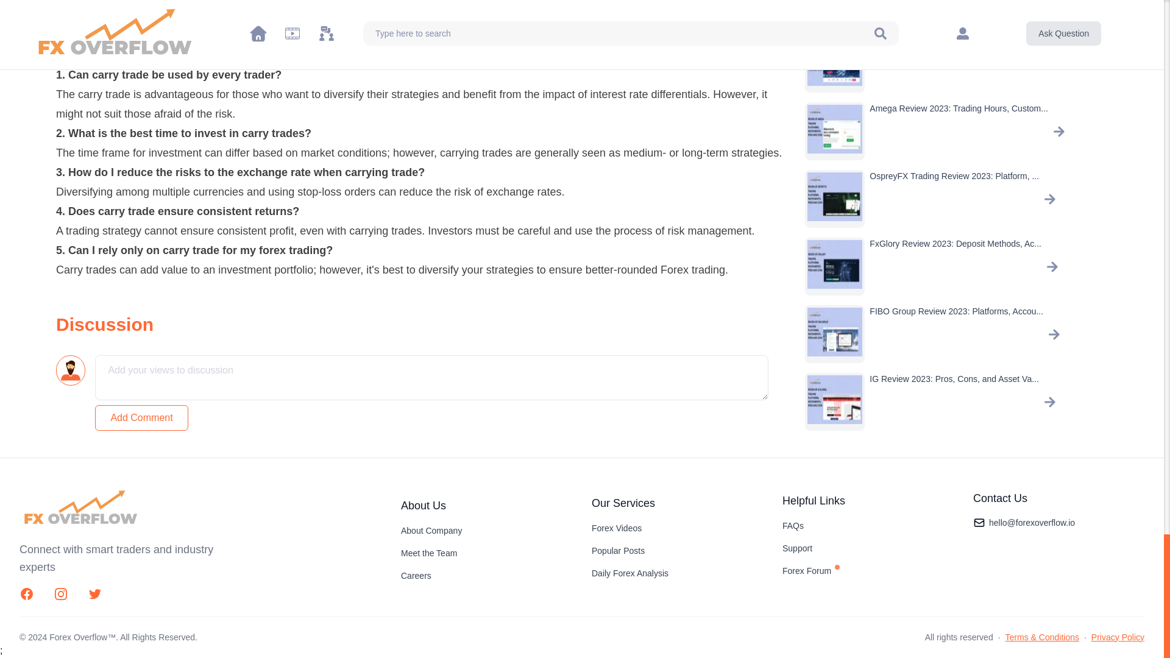 The image size is (1170, 658). Describe the element at coordinates (1118, 637) in the screenshot. I see `Privacy Policy` at that location.